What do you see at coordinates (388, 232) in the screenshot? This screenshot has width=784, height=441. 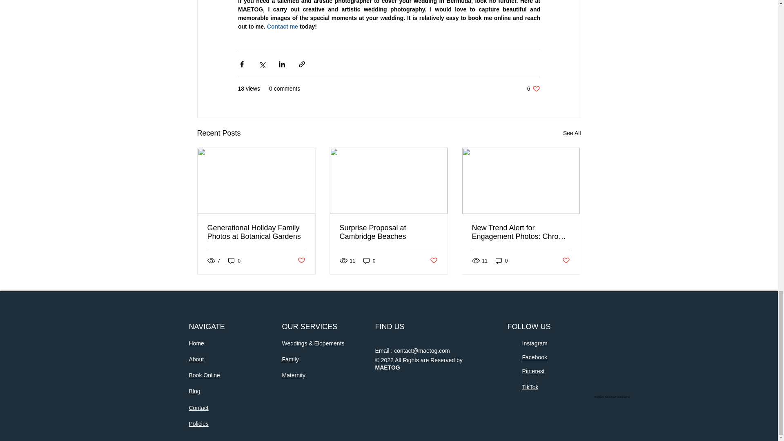 I see `Post not marked as liked` at bounding box center [388, 232].